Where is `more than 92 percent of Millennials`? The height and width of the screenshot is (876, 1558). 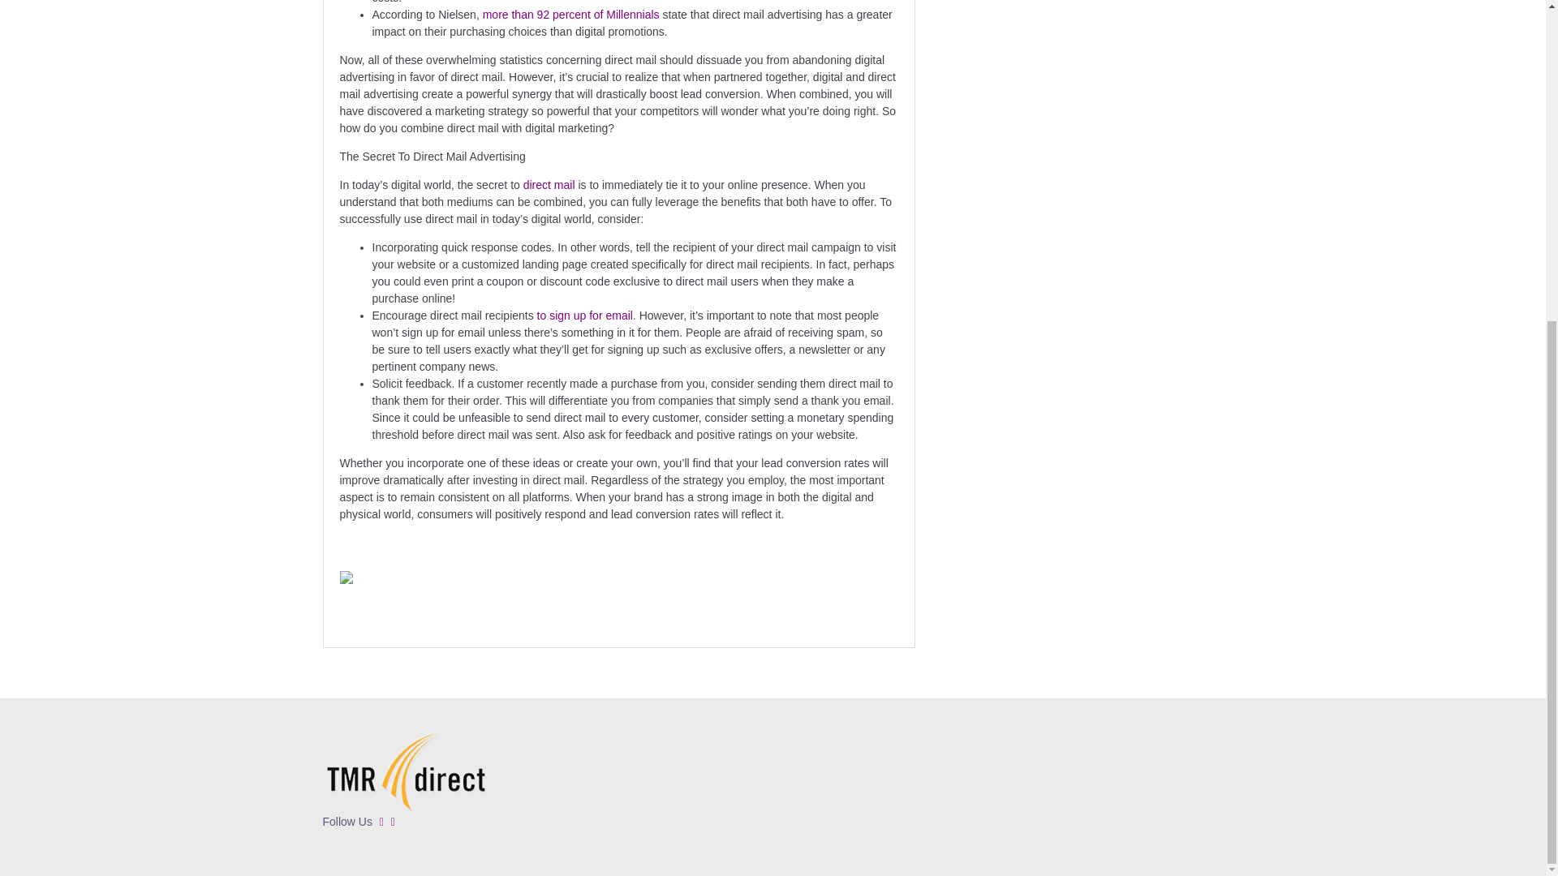 more than 92 percent of Millennials is located at coordinates (571, 14).